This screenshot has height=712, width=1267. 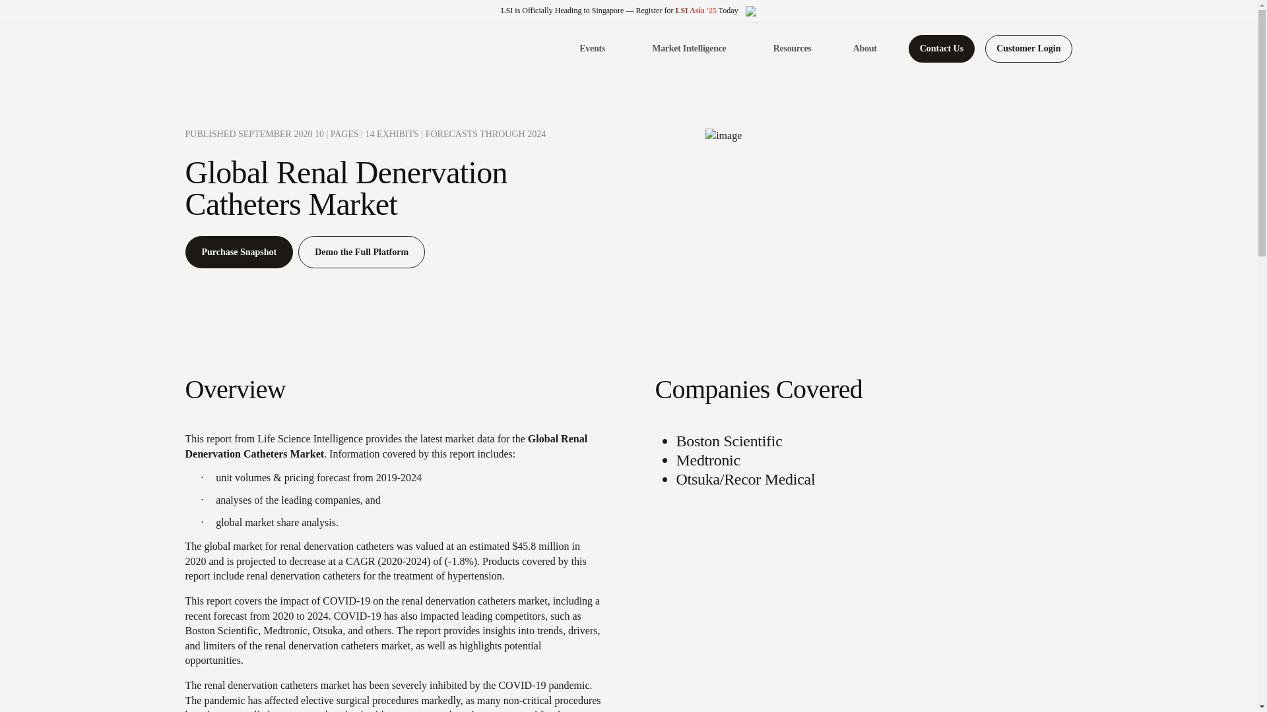 I want to click on Events, so click(x=600, y=49).